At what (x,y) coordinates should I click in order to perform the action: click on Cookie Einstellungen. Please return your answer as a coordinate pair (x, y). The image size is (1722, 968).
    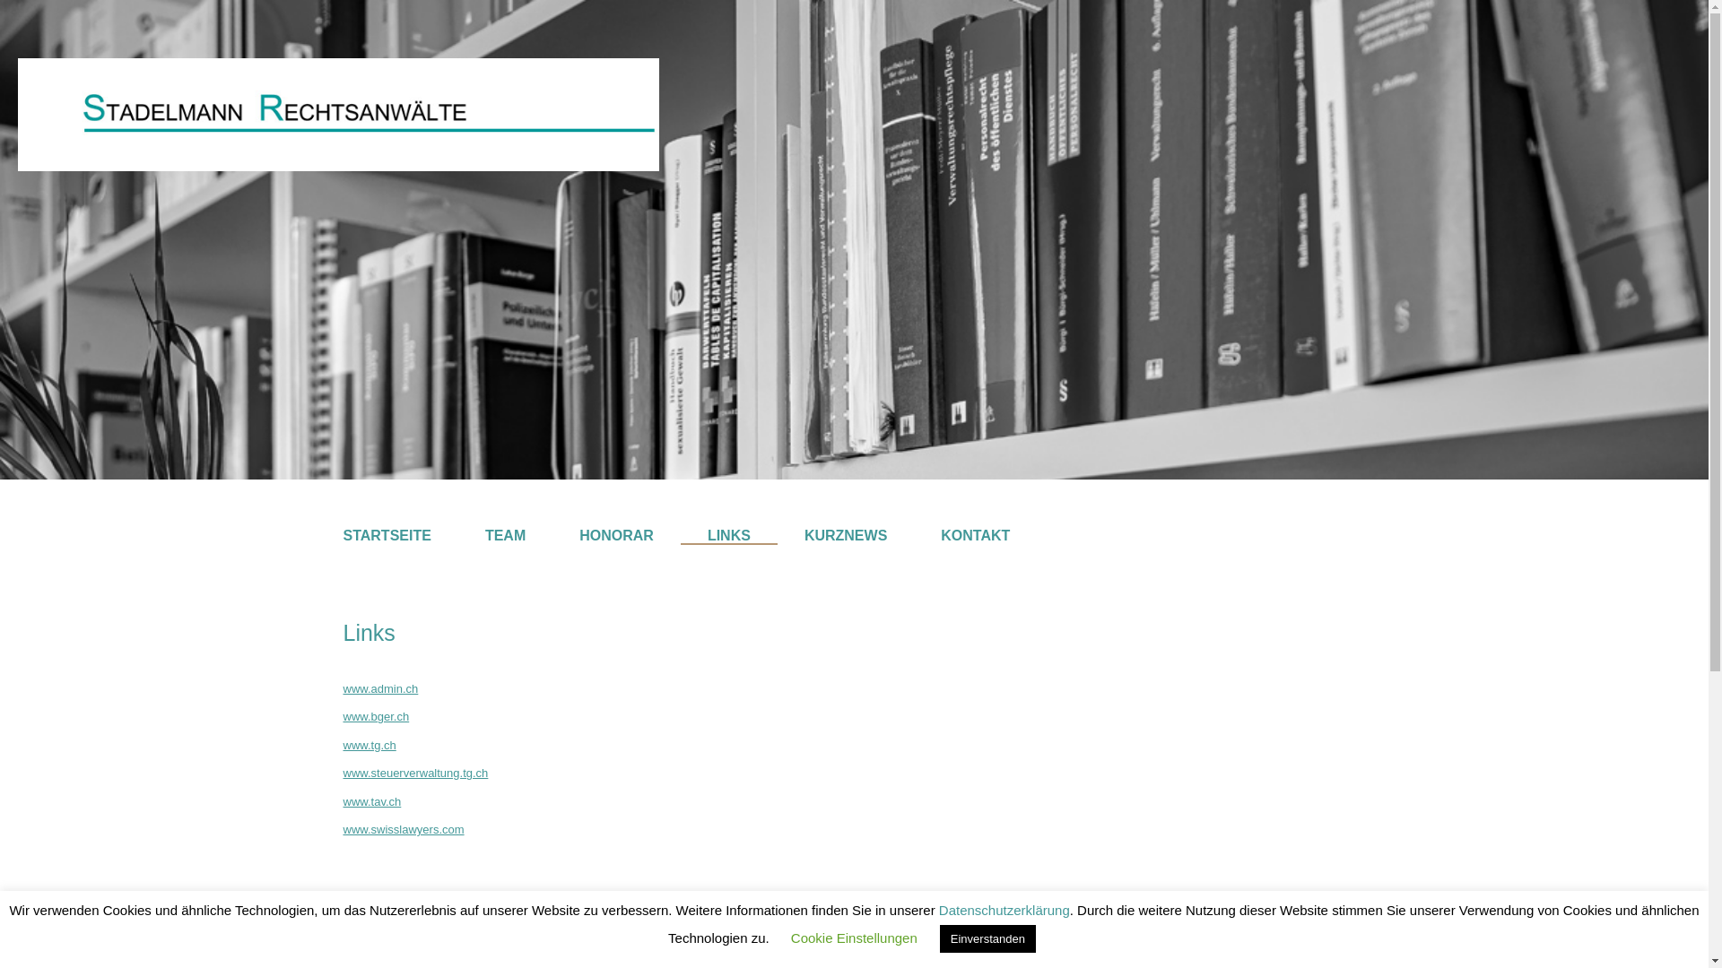
    Looking at the image, I should click on (854, 938).